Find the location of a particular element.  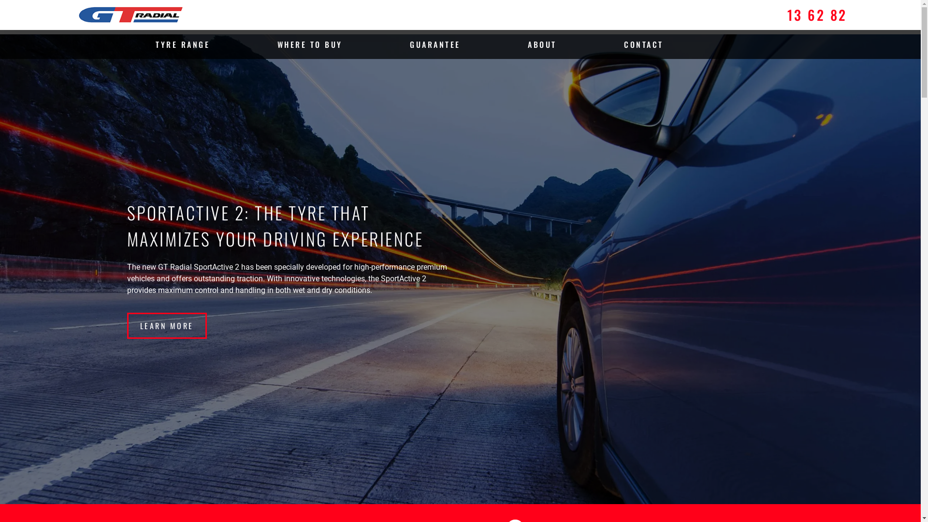

GUARANTEE is located at coordinates (435, 44).